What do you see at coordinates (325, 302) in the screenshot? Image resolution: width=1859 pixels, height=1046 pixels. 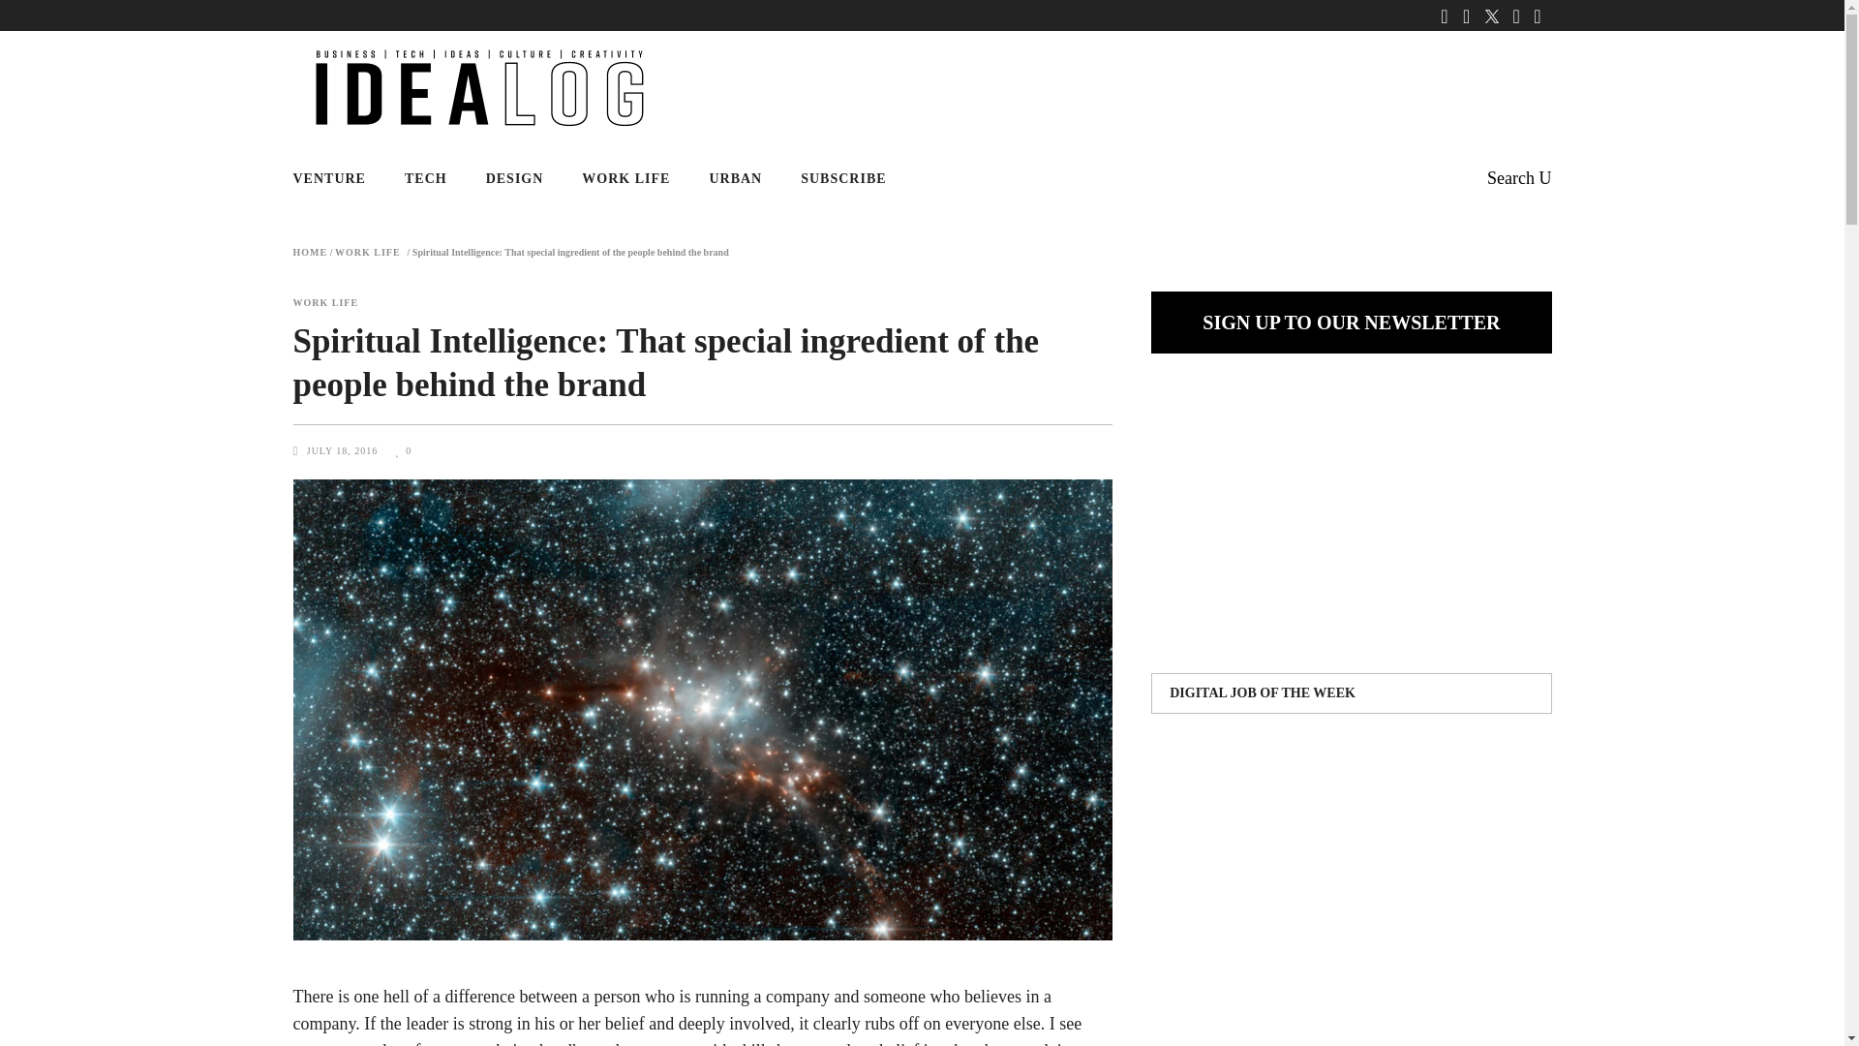 I see `WORK LIFE` at bounding box center [325, 302].